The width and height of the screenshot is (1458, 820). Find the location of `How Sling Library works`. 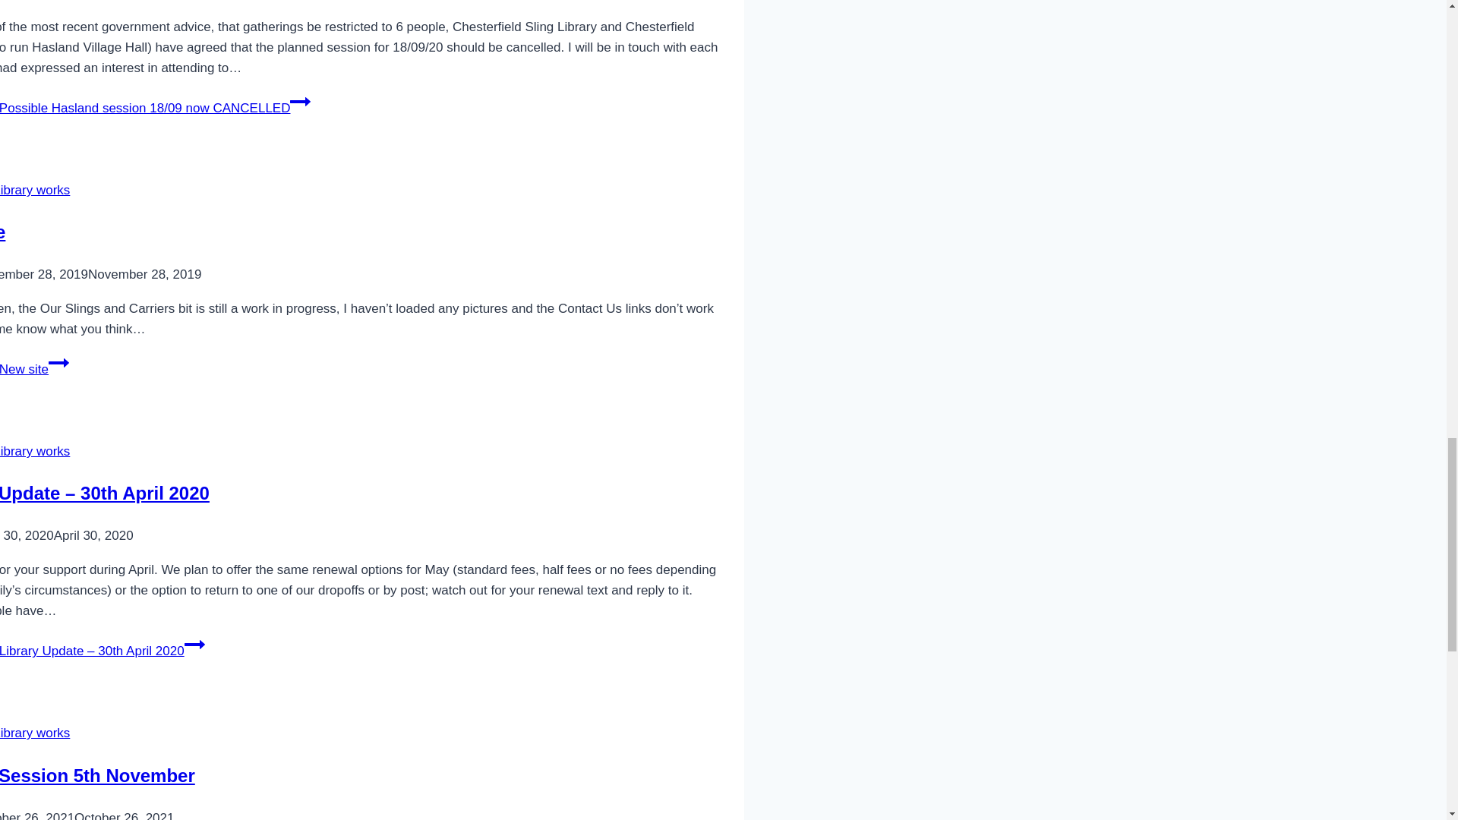

How Sling Library works is located at coordinates (35, 451).